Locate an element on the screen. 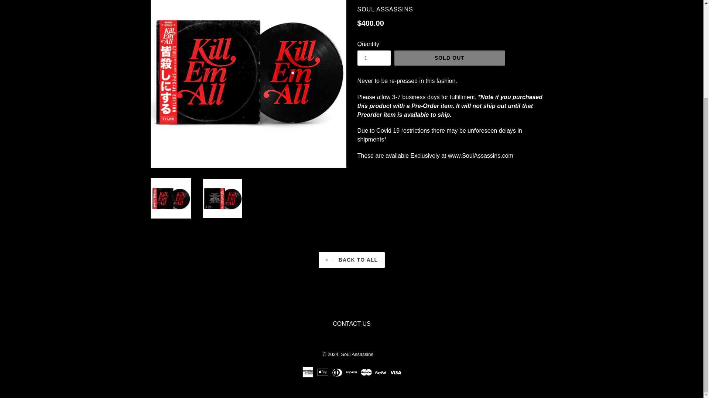 The image size is (709, 398). BACK TO ALL is located at coordinates (352, 259).